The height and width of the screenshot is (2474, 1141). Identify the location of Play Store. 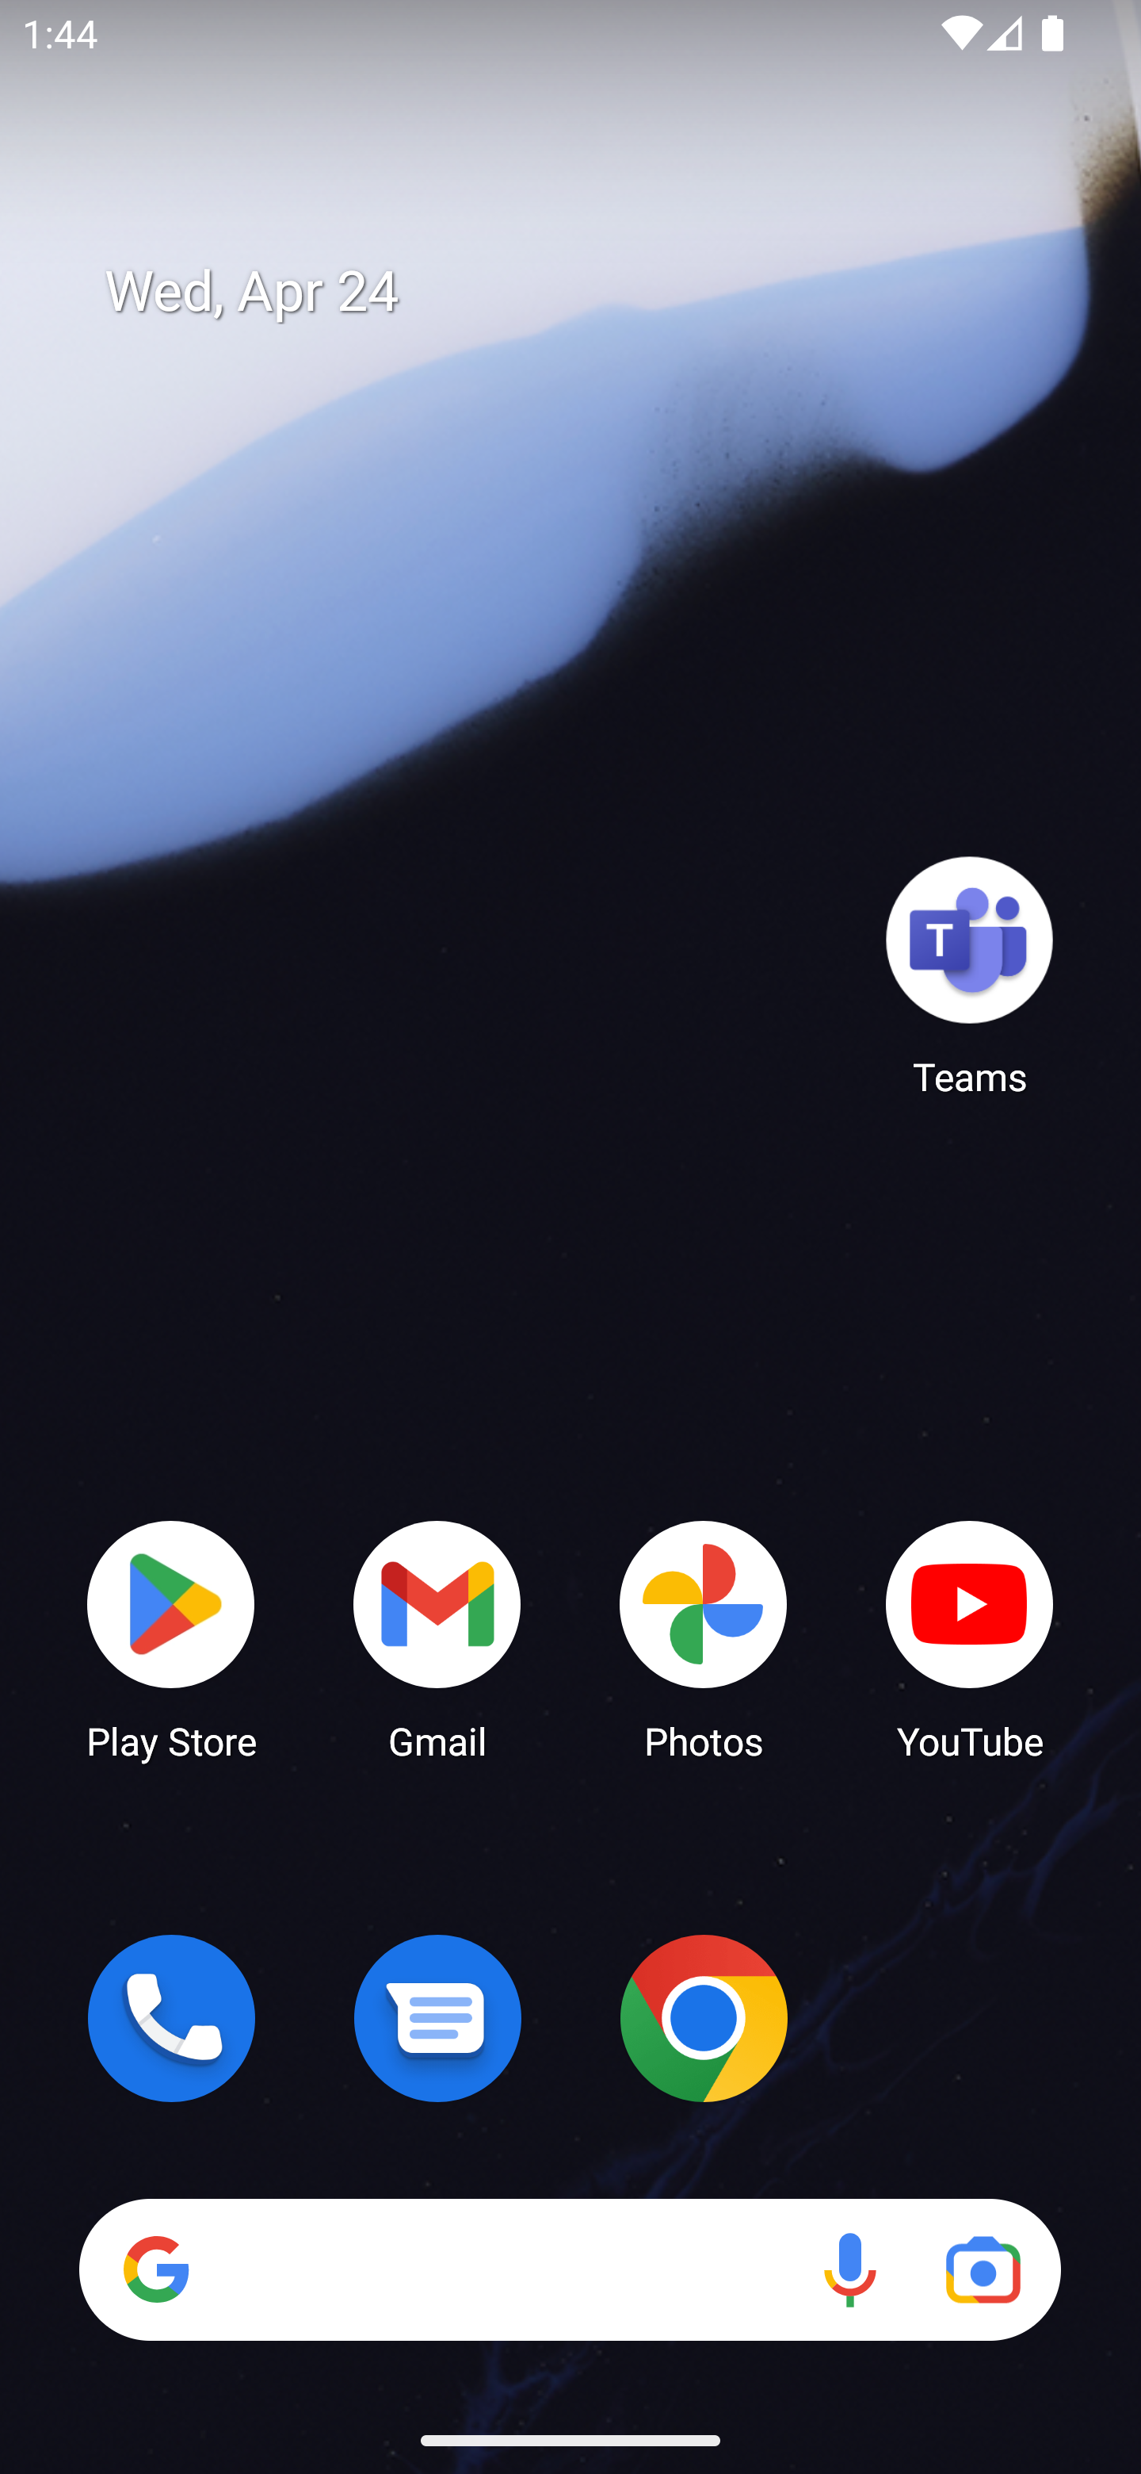
(171, 1638).